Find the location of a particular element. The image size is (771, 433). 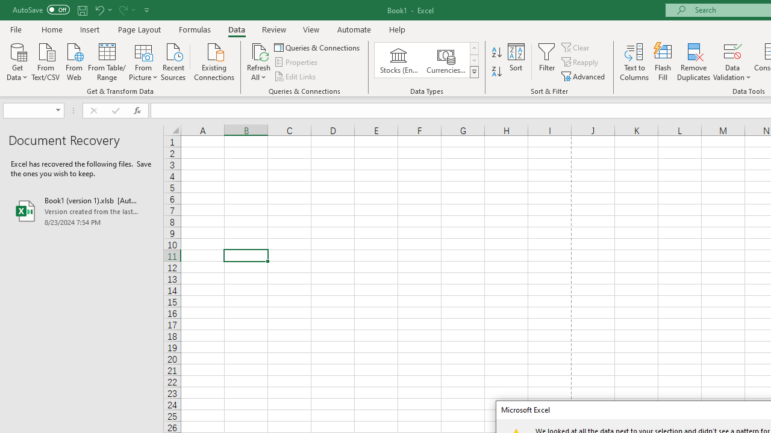

Text to Columns... is located at coordinates (634, 61).